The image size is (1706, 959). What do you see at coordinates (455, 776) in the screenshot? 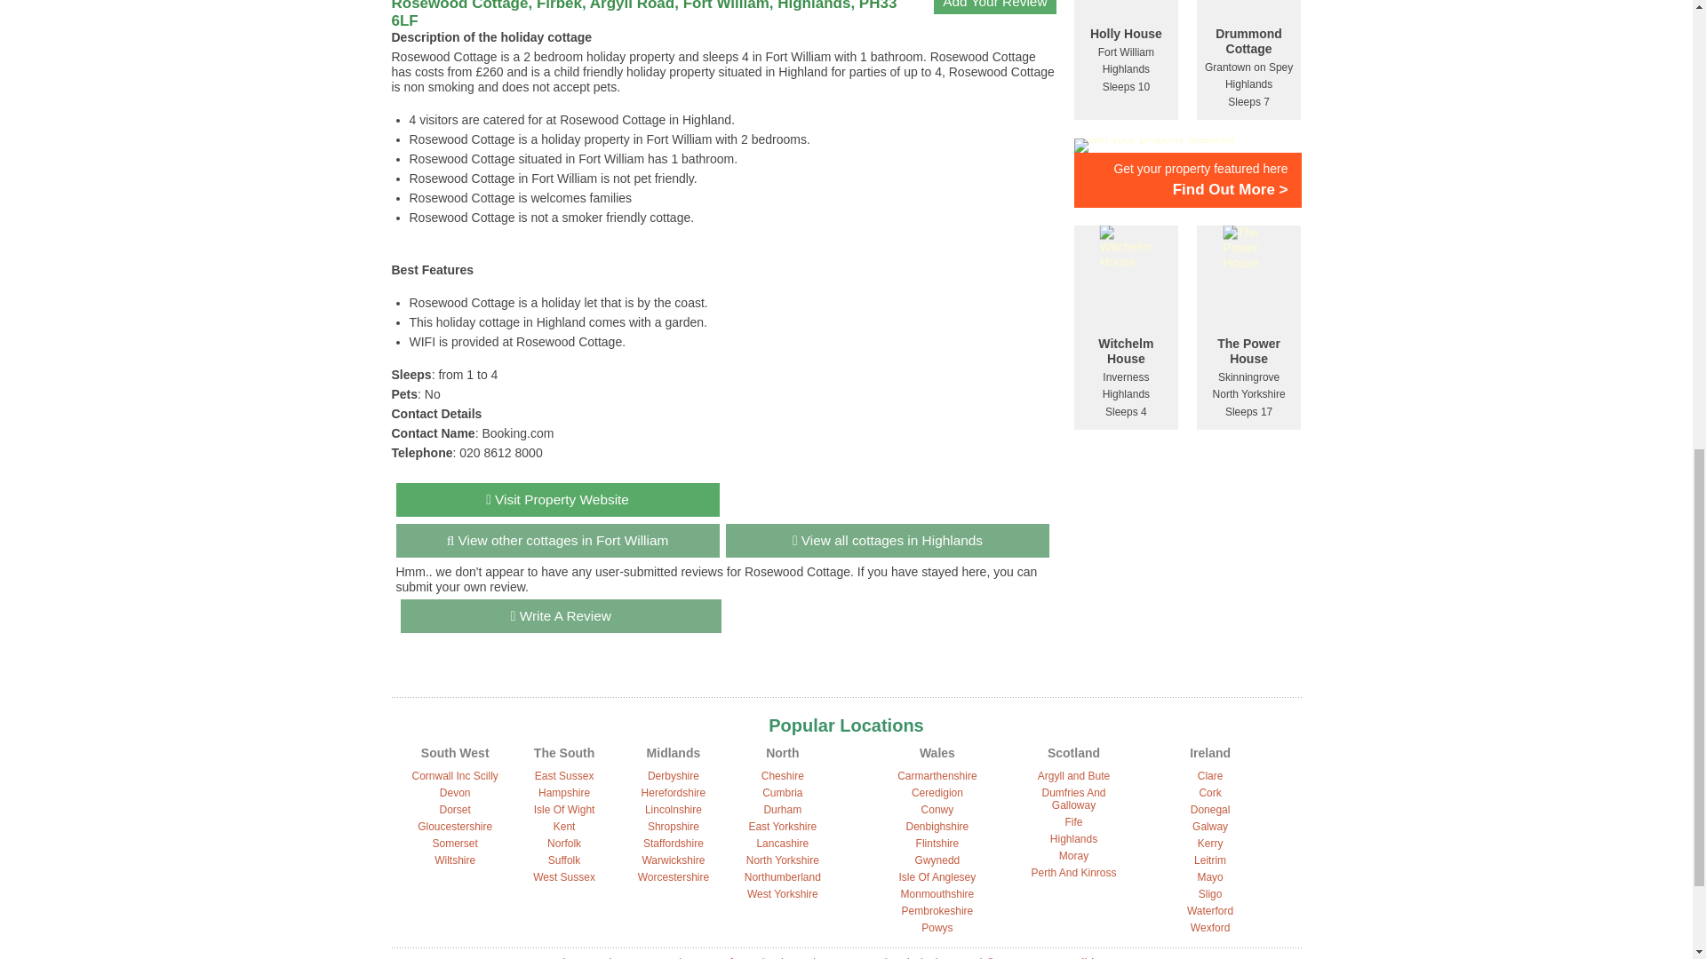
I see `Cornwall Inc Scilly` at bounding box center [455, 776].